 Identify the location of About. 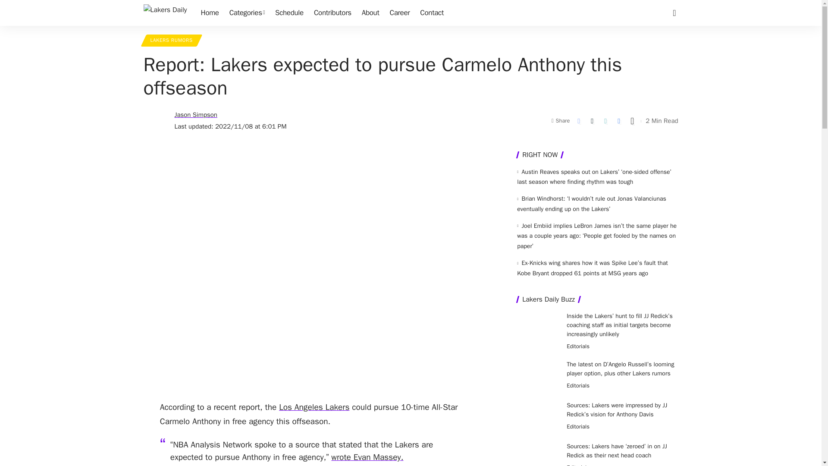
(371, 13).